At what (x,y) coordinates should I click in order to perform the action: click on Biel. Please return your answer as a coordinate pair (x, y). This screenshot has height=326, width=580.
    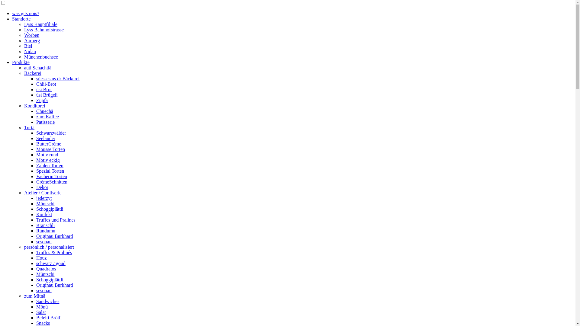
    Looking at the image, I should click on (28, 46).